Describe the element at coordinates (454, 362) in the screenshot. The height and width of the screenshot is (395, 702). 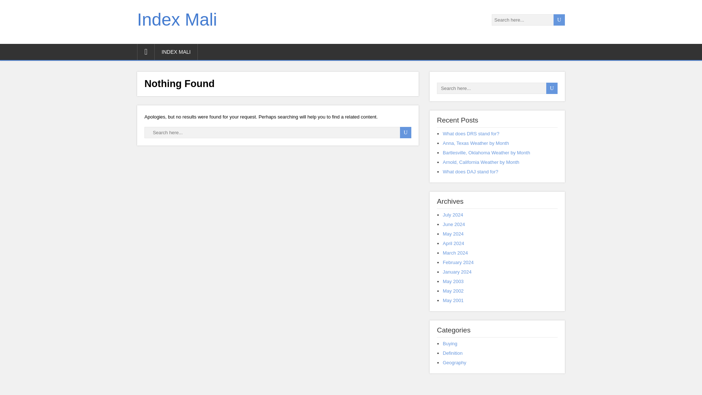
I see `Geography` at that location.